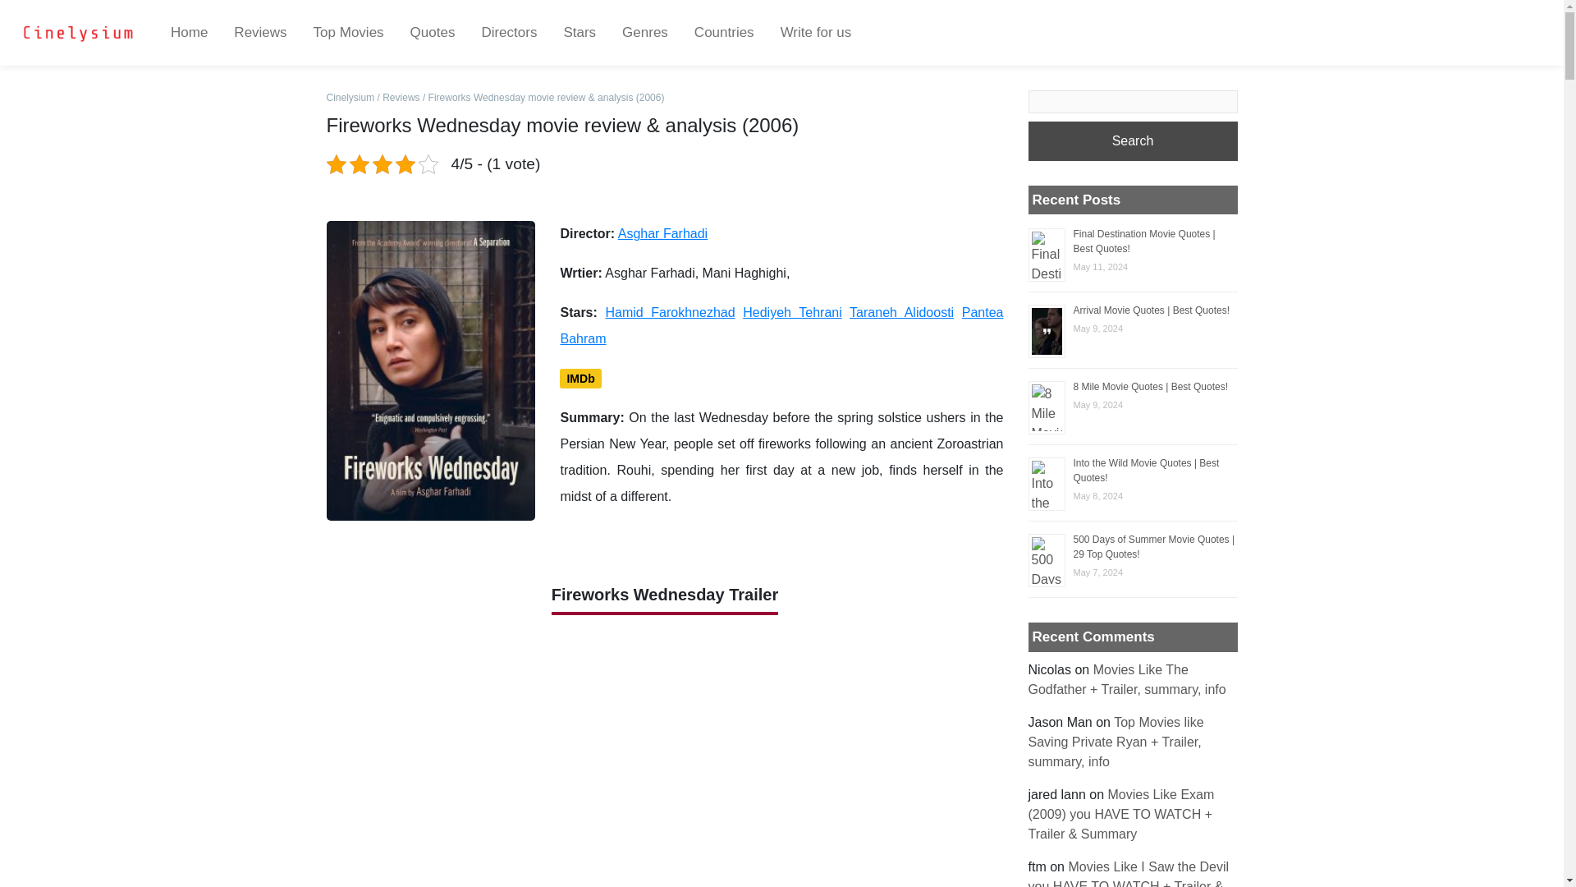 This screenshot has width=1576, height=887. Describe the element at coordinates (348, 33) in the screenshot. I see `Top Movies` at that location.